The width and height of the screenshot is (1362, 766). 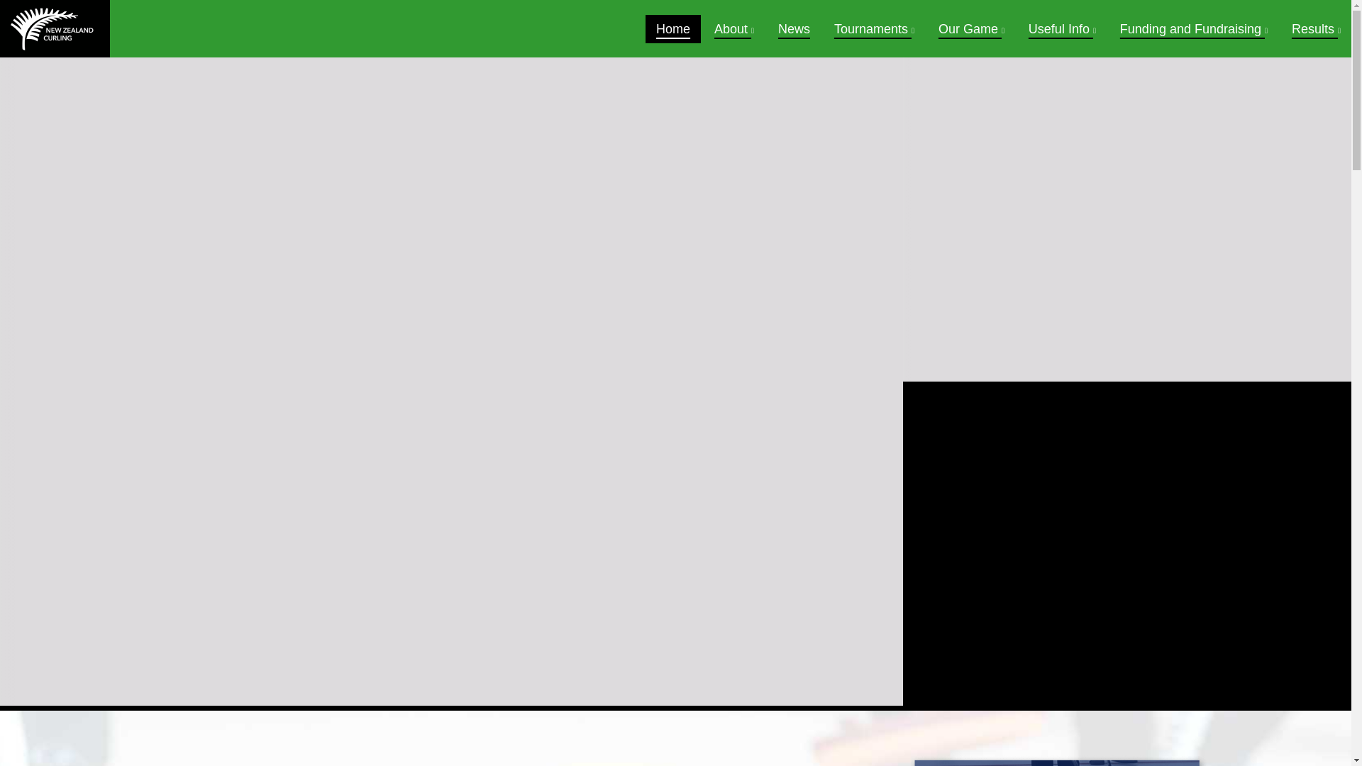 What do you see at coordinates (1061, 28) in the screenshot?
I see `Useful Info` at bounding box center [1061, 28].